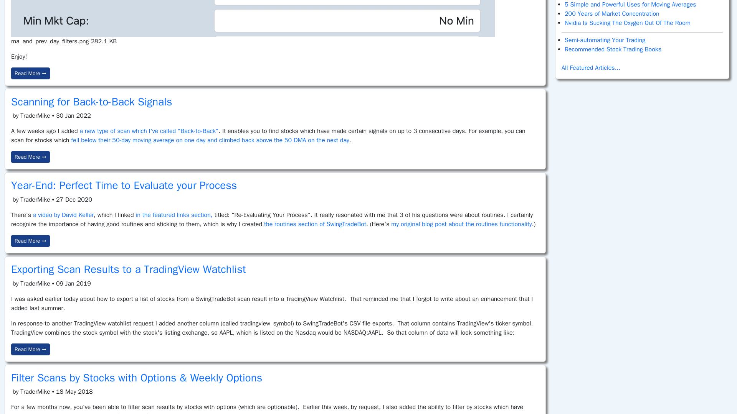 The image size is (737, 414). What do you see at coordinates (91, 102) in the screenshot?
I see `Scanning for Back-to-Back Signals` at bounding box center [91, 102].